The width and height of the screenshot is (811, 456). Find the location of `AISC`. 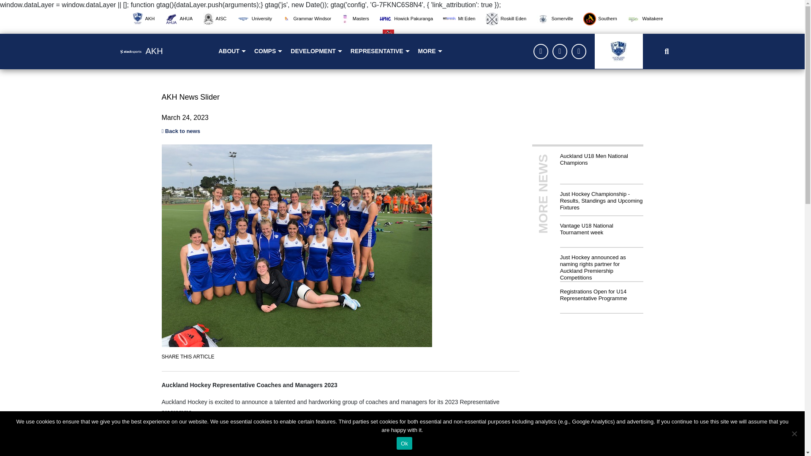

AISC is located at coordinates (219, 18).